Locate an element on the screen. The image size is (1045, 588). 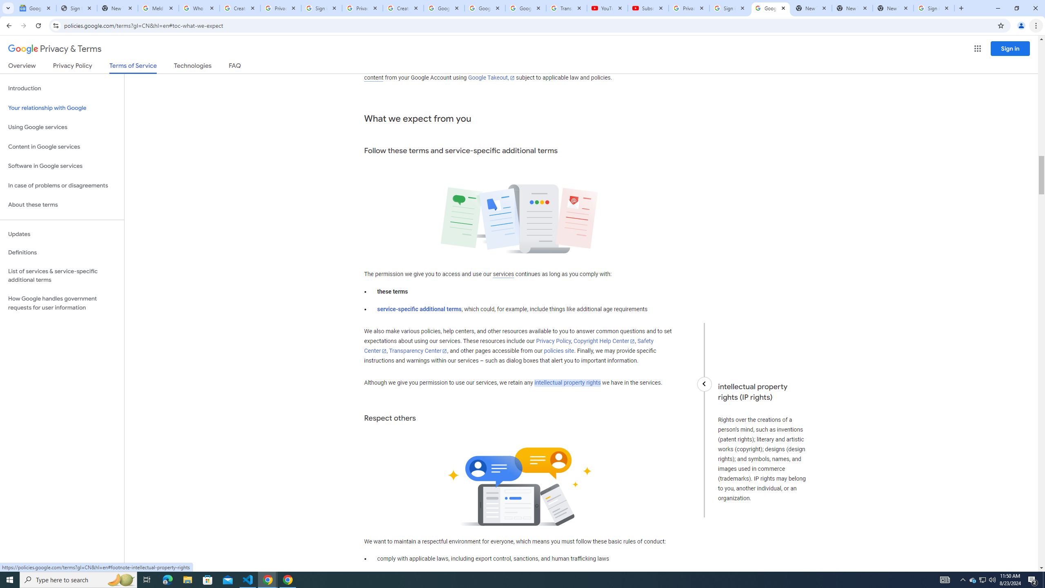
policies site is located at coordinates (559, 351).